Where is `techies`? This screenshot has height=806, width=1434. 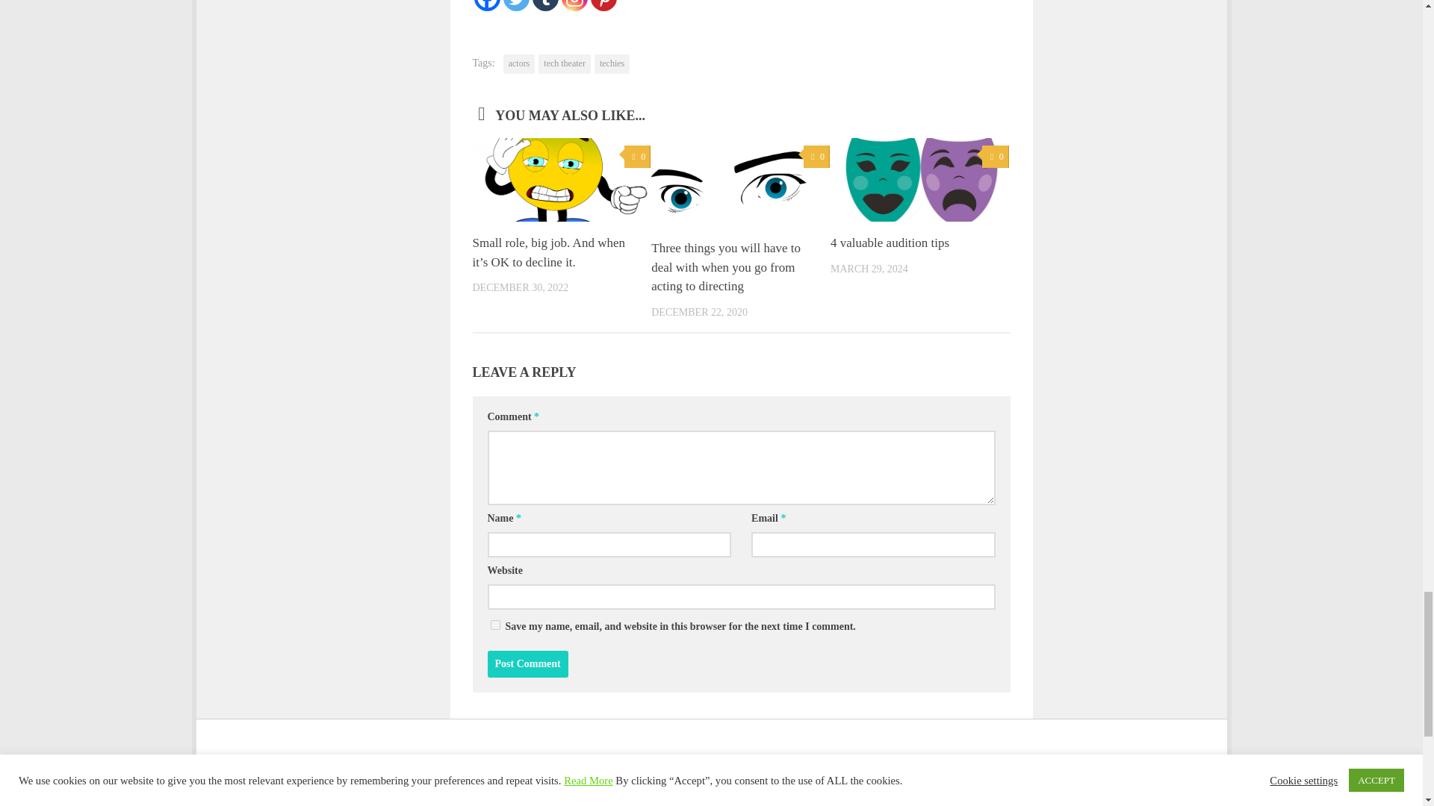 techies is located at coordinates (612, 64).